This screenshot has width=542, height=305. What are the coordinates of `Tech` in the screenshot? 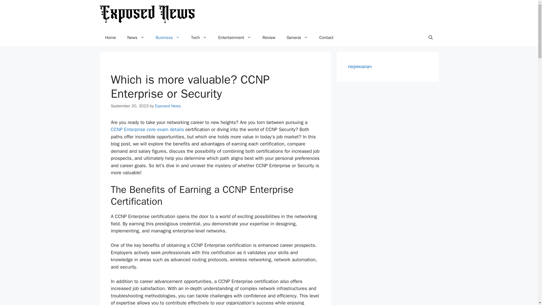 It's located at (199, 37).